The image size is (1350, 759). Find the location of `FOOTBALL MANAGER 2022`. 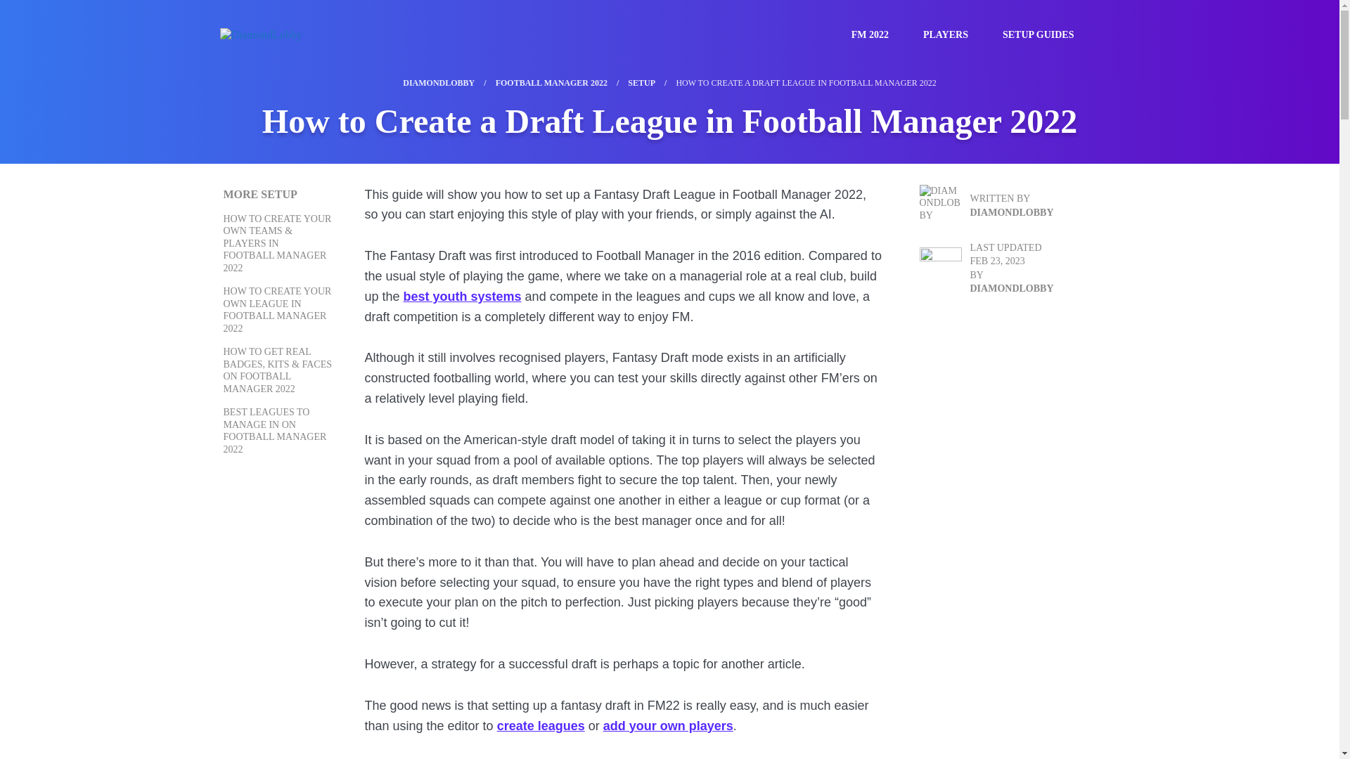

FOOTBALL MANAGER 2022 is located at coordinates (551, 83).